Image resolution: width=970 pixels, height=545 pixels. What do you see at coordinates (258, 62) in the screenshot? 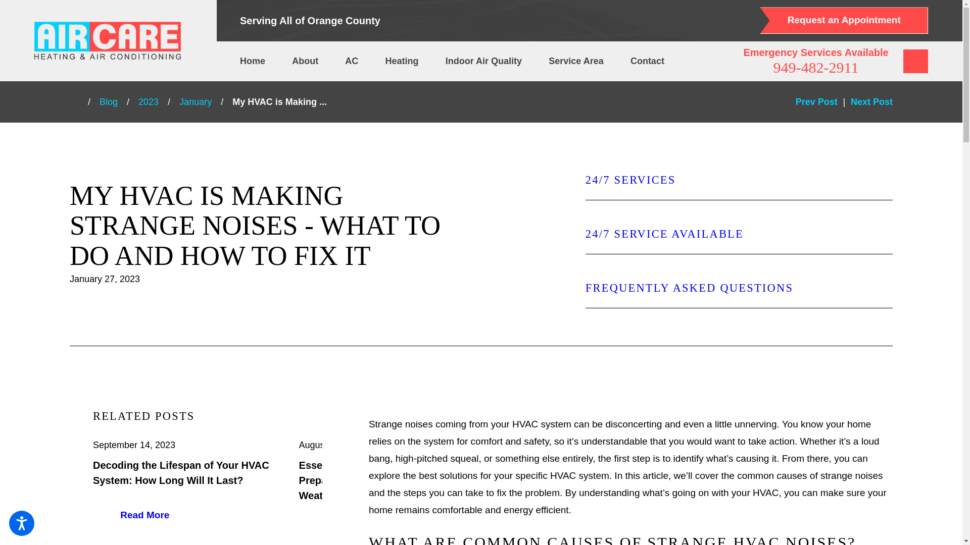
I see `Home` at bounding box center [258, 62].